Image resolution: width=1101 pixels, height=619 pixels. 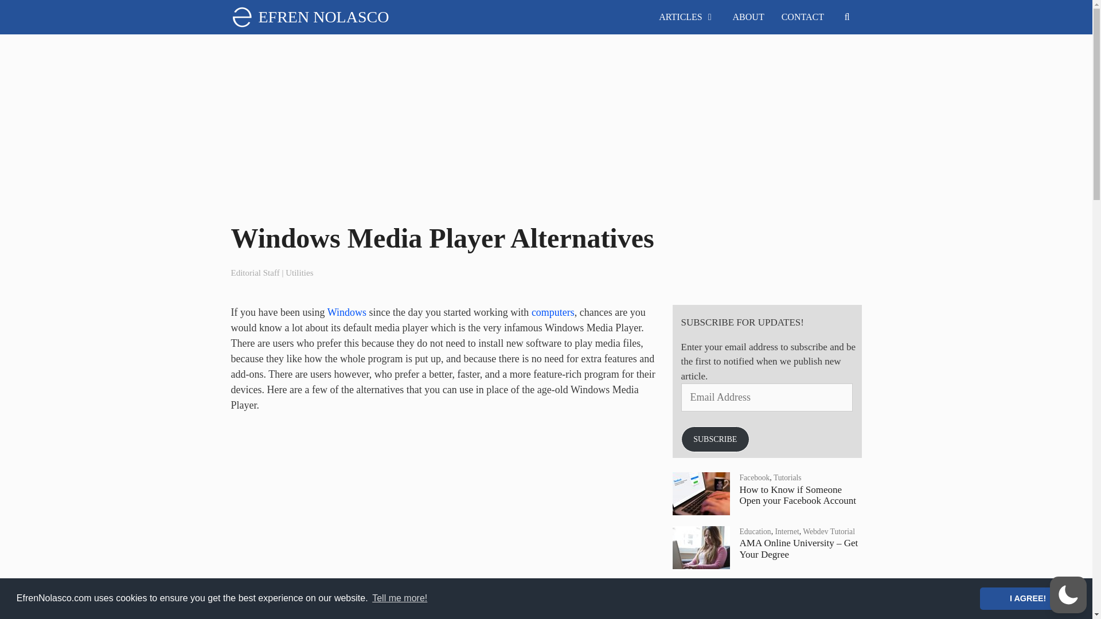 I want to click on ABOUT, so click(x=748, y=17).